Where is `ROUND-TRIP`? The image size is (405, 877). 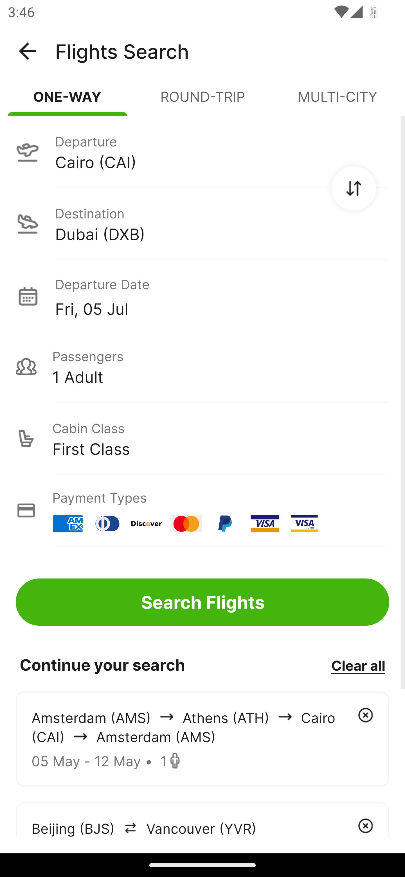 ROUND-TRIP is located at coordinates (202, 101).